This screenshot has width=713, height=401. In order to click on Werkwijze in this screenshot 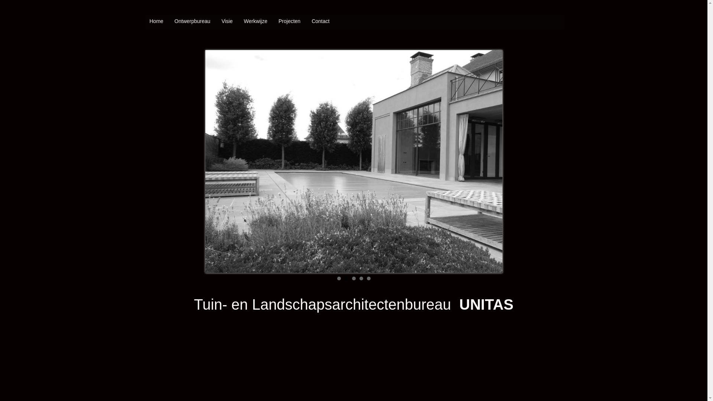, I will do `click(255, 22)`.